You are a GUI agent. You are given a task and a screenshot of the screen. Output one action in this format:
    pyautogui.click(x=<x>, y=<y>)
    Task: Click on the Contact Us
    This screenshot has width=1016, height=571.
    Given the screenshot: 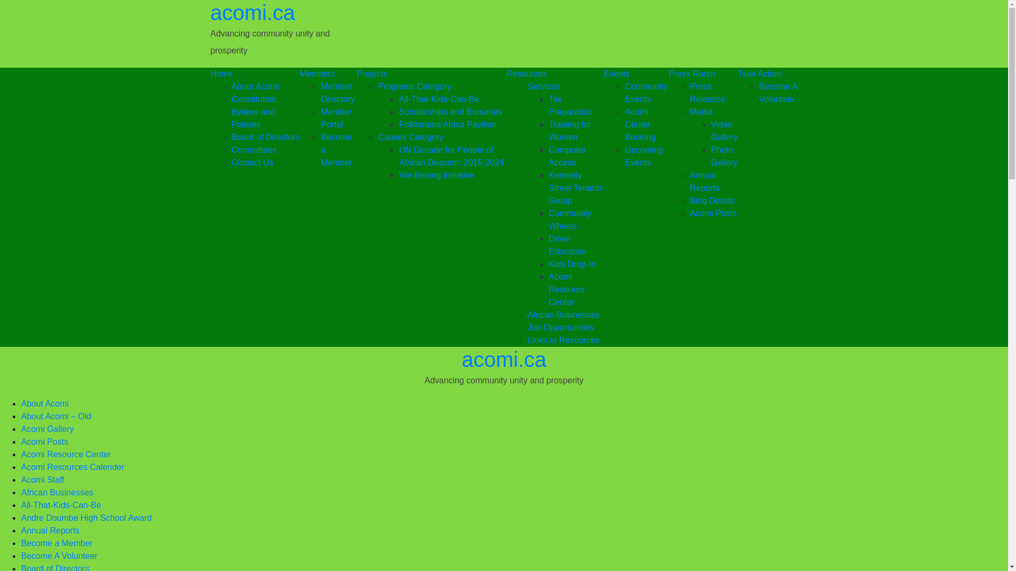 What is the action you would take?
    pyautogui.click(x=266, y=163)
    